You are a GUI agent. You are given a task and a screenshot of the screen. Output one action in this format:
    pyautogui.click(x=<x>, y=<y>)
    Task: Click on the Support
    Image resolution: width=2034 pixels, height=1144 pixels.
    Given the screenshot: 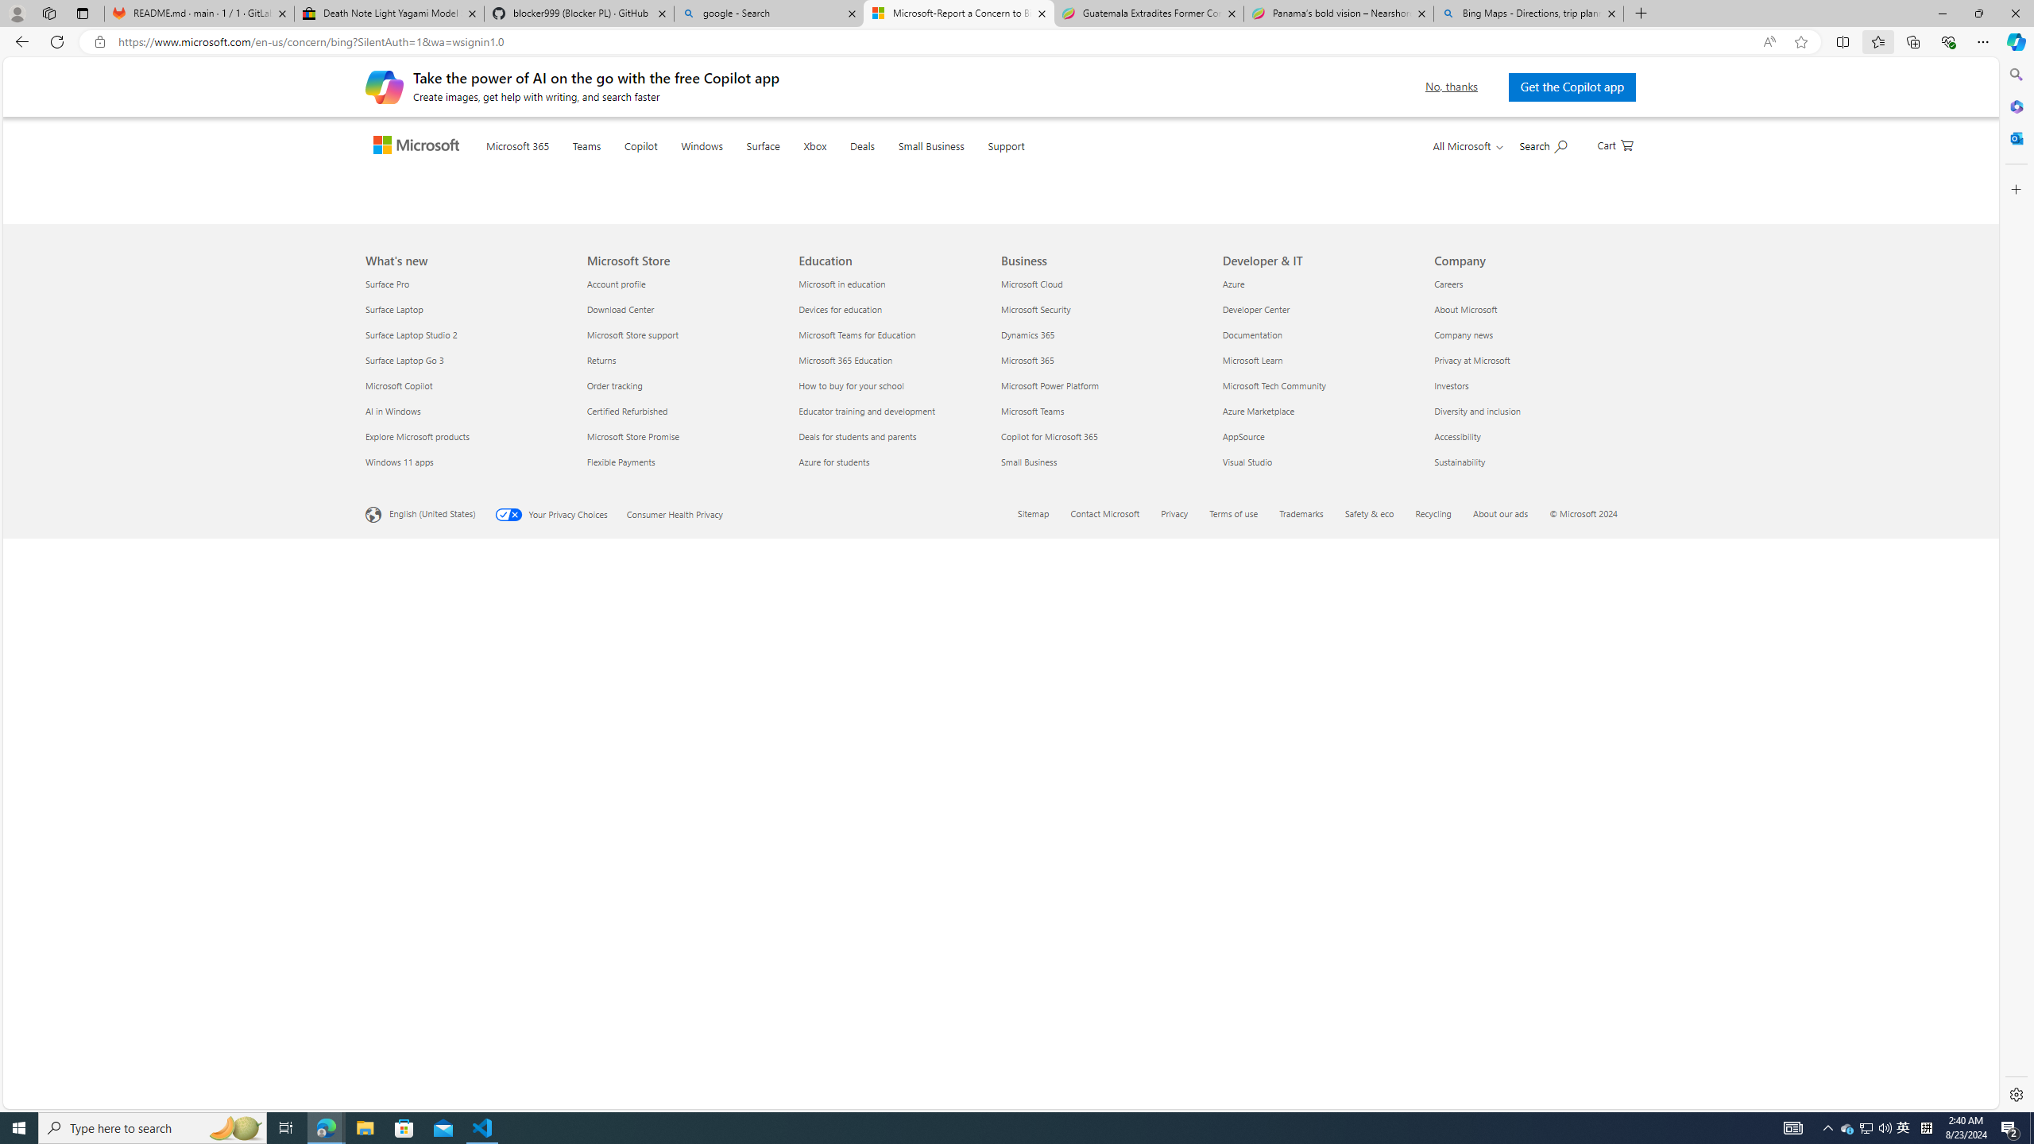 What is the action you would take?
    pyautogui.click(x=1038, y=166)
    